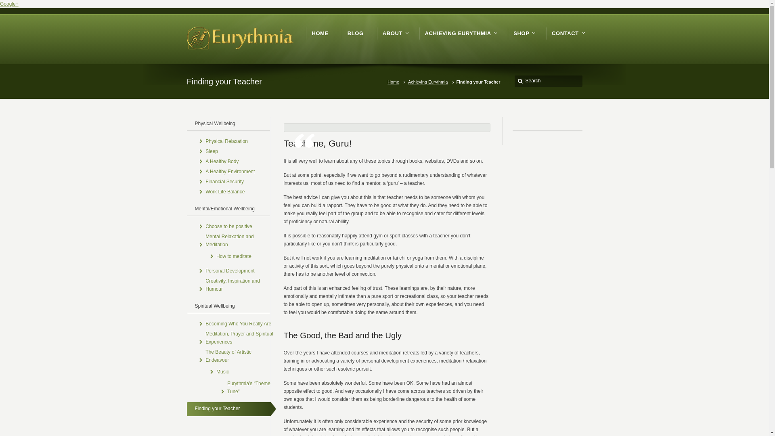  What do you see at coordinates (228, 209) in the screenshot?
I see `Mental/Emotional Wellbeing` at bounding box center [228, 209].